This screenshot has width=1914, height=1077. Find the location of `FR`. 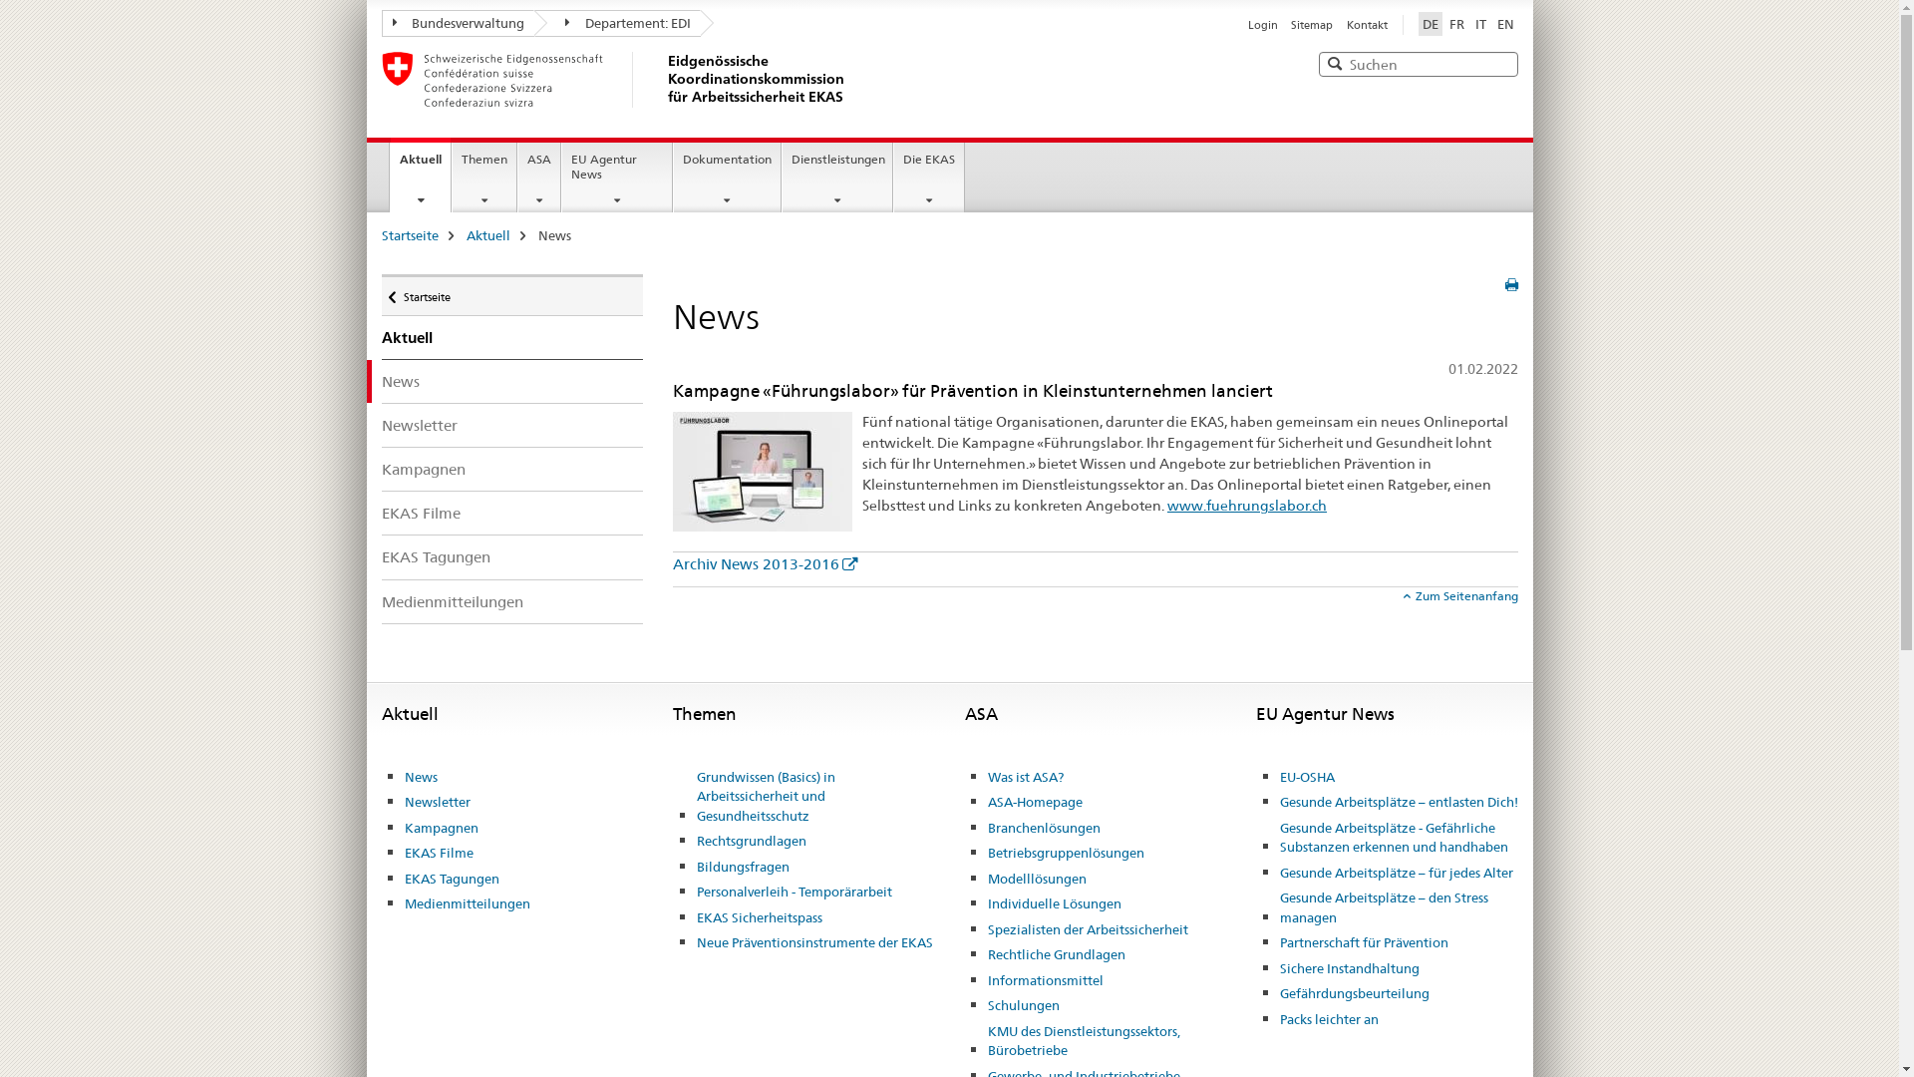

FR is located at coordinates (1457, 24).